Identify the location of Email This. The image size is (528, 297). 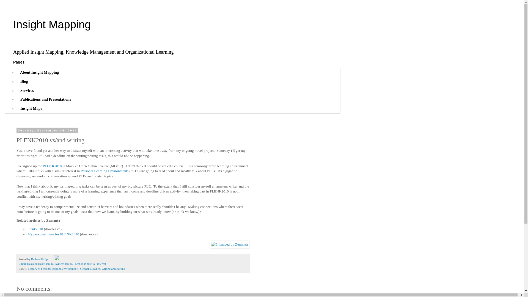
(25, 263).